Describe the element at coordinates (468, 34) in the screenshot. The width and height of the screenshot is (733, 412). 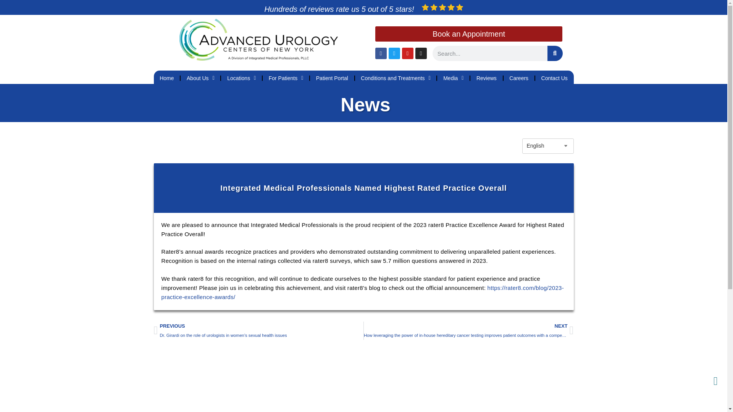
I see `Book an Appointment` at that location.